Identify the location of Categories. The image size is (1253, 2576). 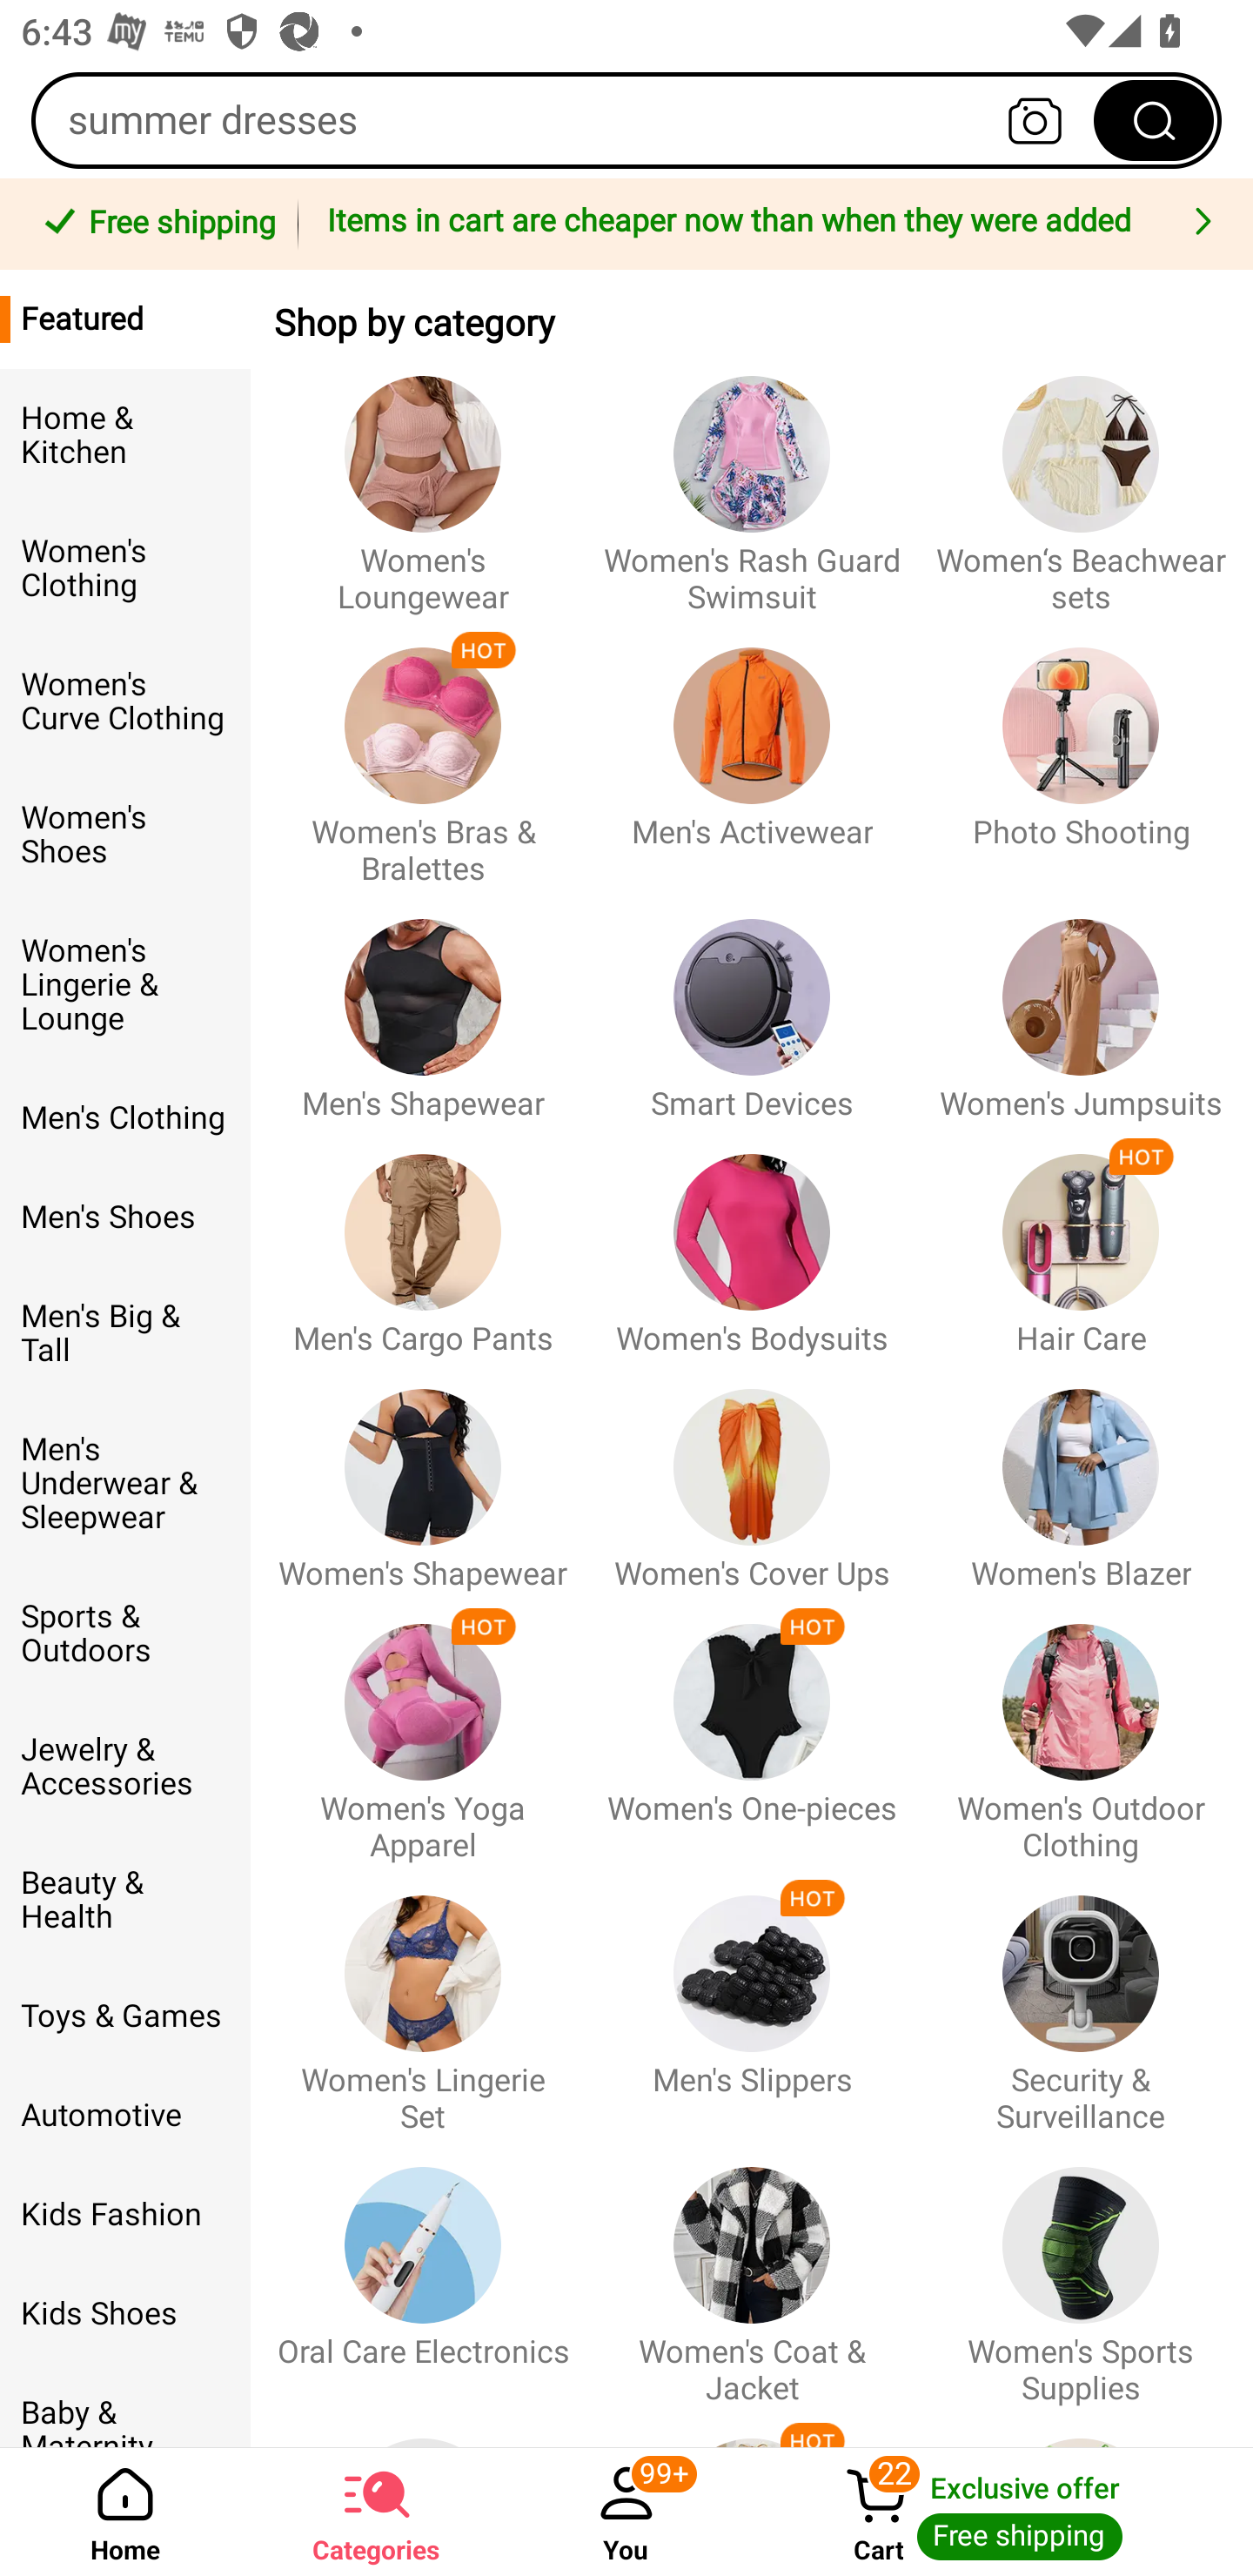
(376, 2512).